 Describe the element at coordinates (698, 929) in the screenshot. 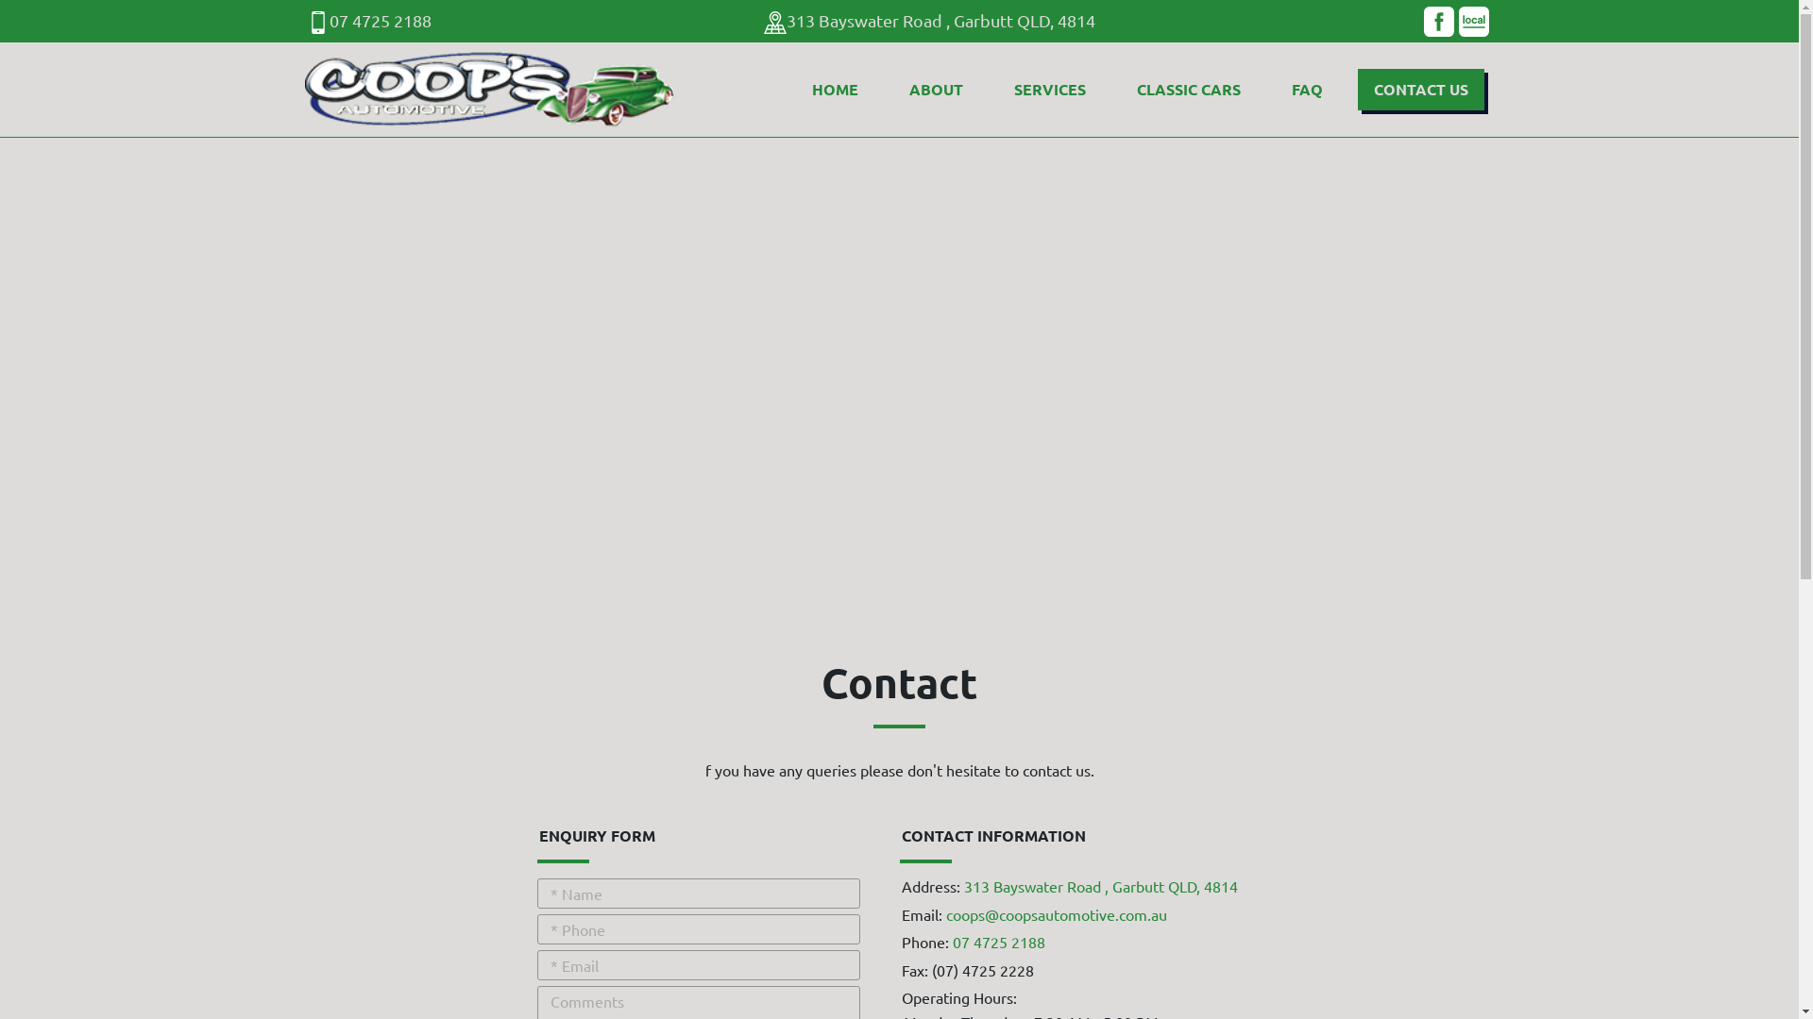

I see `Phone` at that location.